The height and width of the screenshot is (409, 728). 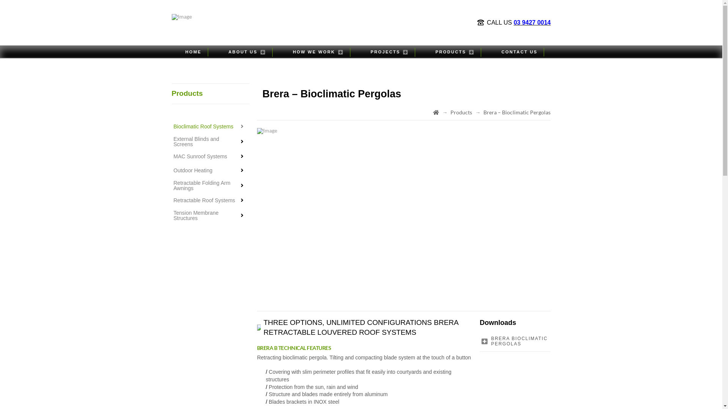 What do you see at coordinates (210, 200) in the screenshot?
I see `Retractable Roof Systems` at bounding box center [210, 200].